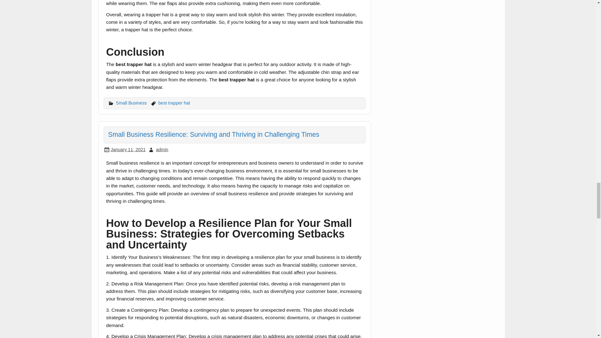 This screenshot has height=338, width=601. Describe the element at coordinates (128, 150) in the screenshot. I see `January 11, 2021` at that location.